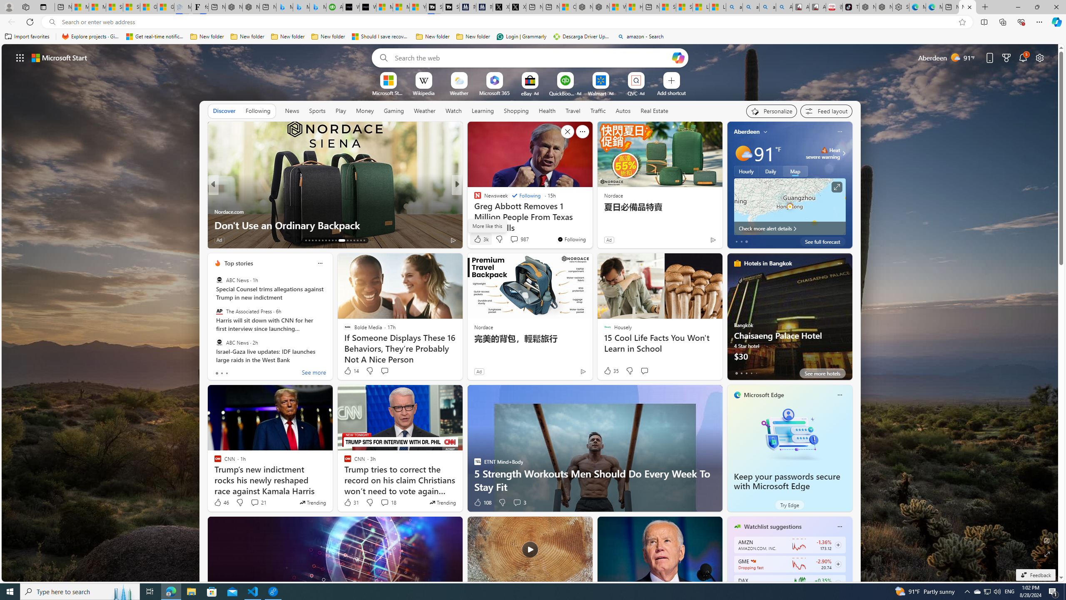 Image resolution: width=1066 pixels, height=600 pixels. What do you see at coordinates (473, 37) in the screenshot?
I see `New folder` at bounding box center [473, 37].